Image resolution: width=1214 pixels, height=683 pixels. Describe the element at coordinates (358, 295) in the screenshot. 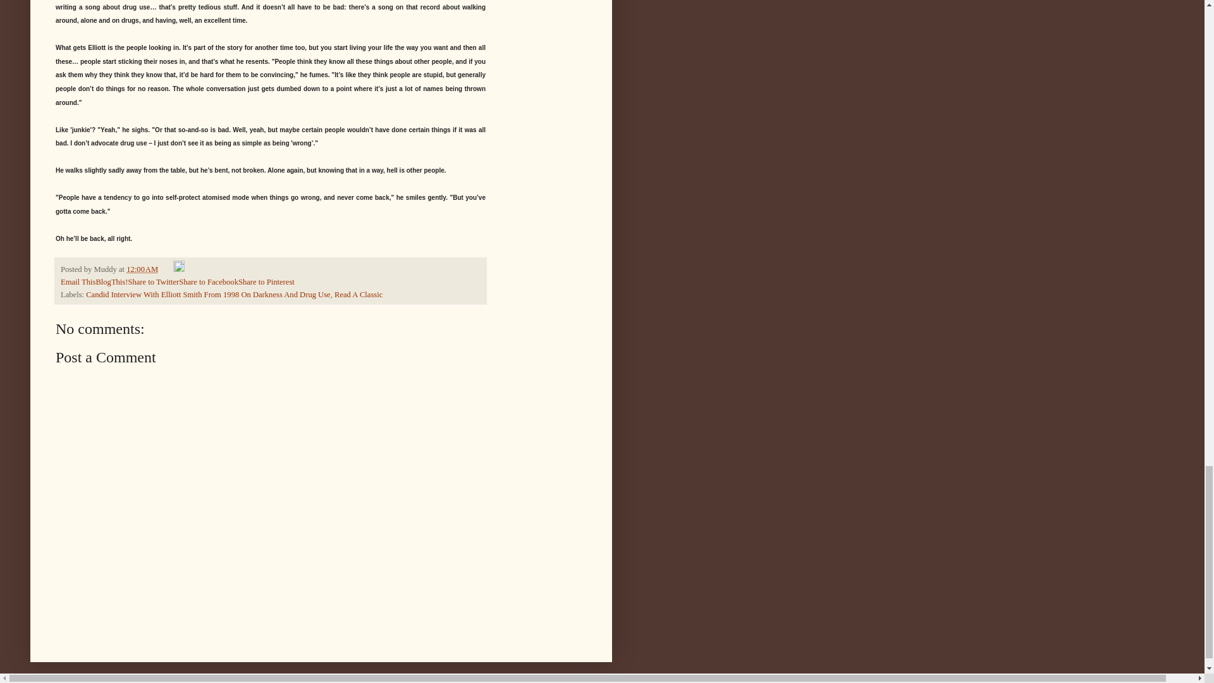

I see `Read A Classic` at that location.